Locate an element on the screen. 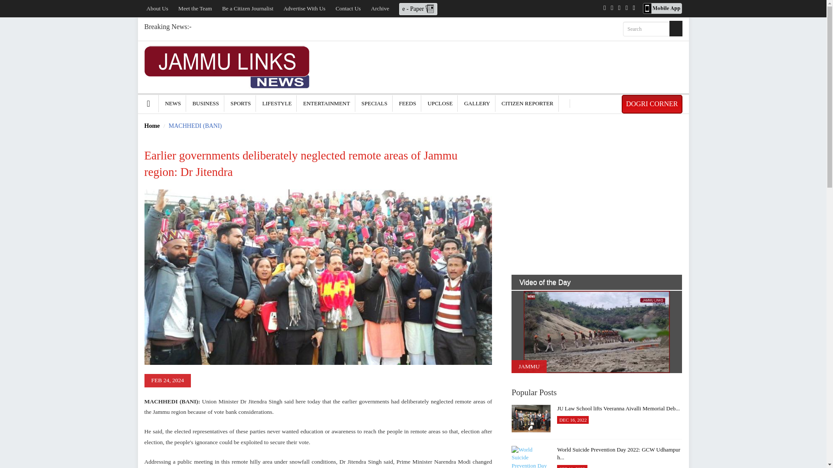 Image resolution: width=833 pixels, height=468 pixels. Archive is located at coordinates (380, 8).